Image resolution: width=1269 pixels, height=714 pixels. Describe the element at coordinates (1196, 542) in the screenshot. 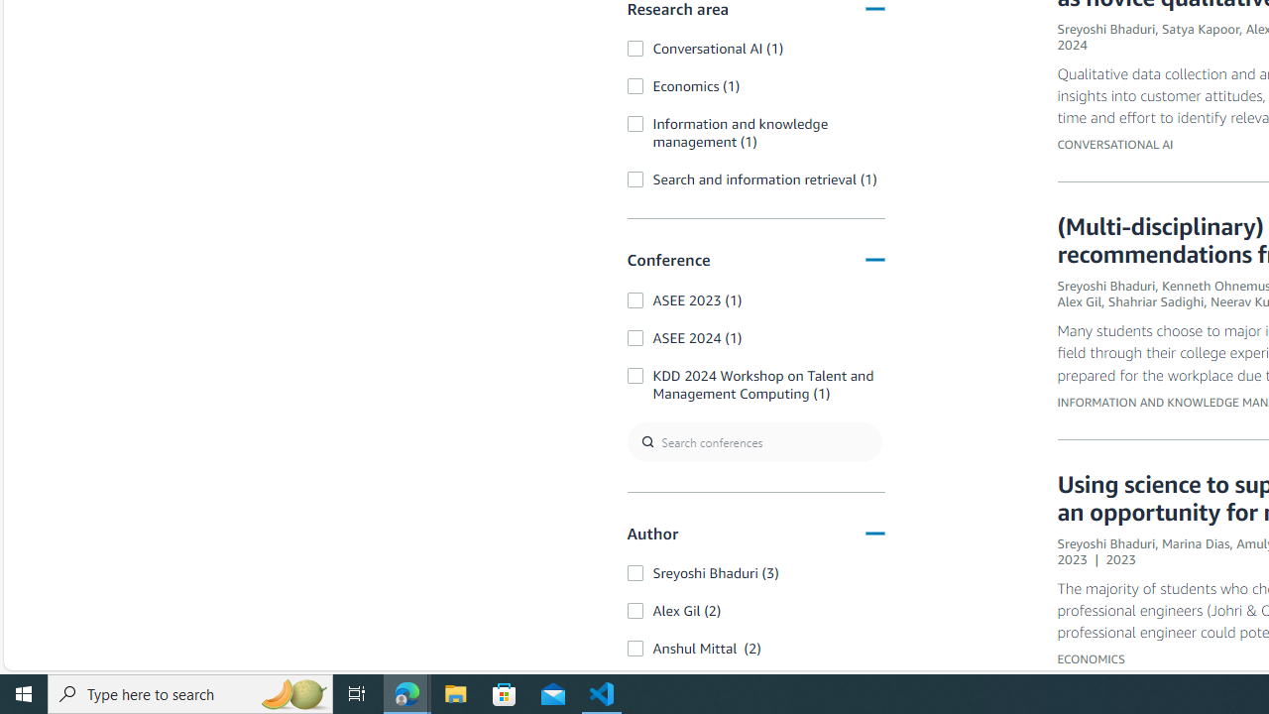

I see `Marina Dias` at that location.